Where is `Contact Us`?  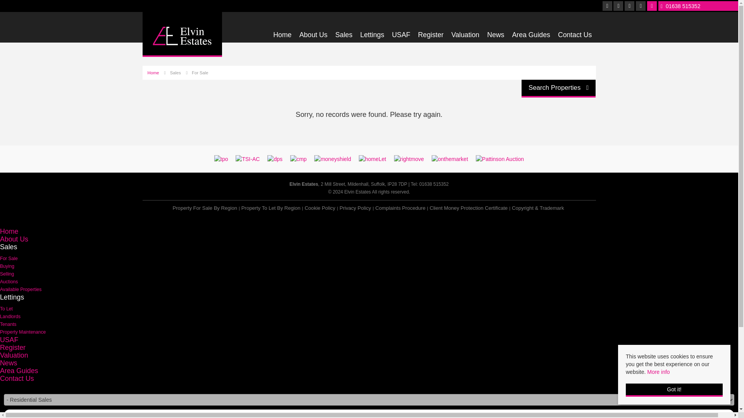 Contact Us is located at coordinates (575, 36).